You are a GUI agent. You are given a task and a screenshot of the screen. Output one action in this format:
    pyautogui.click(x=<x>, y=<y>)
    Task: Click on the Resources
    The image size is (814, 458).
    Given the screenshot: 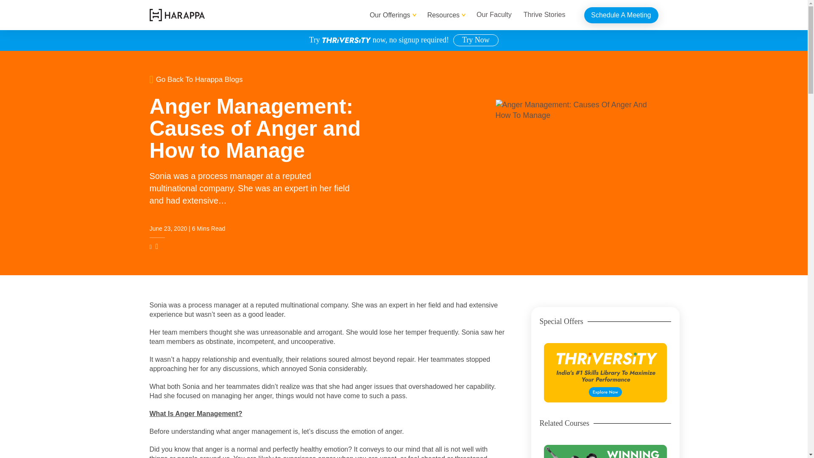 What is the action you would take?
    pyautogui.click(x=443, y=15)
    